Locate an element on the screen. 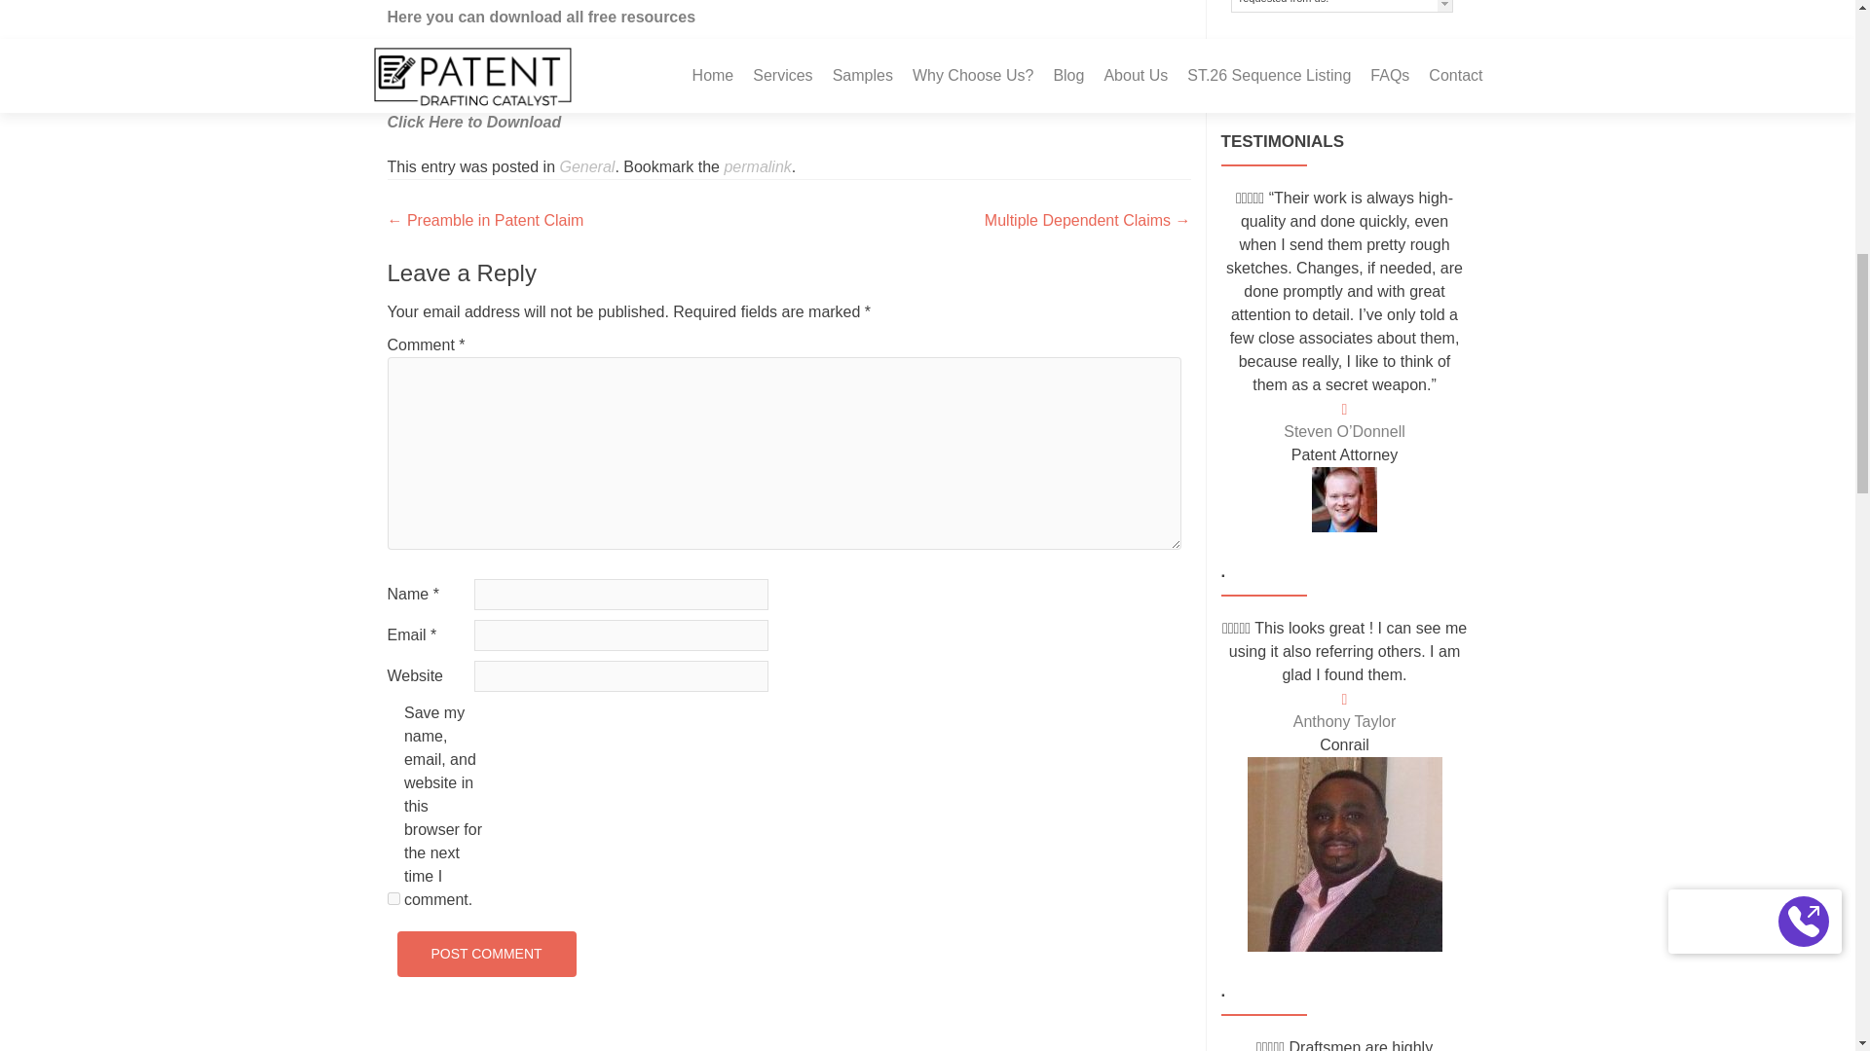 Image resolution: width=1870 pixels, height=1051 pixels. yes is located at coordinates (393, 897).